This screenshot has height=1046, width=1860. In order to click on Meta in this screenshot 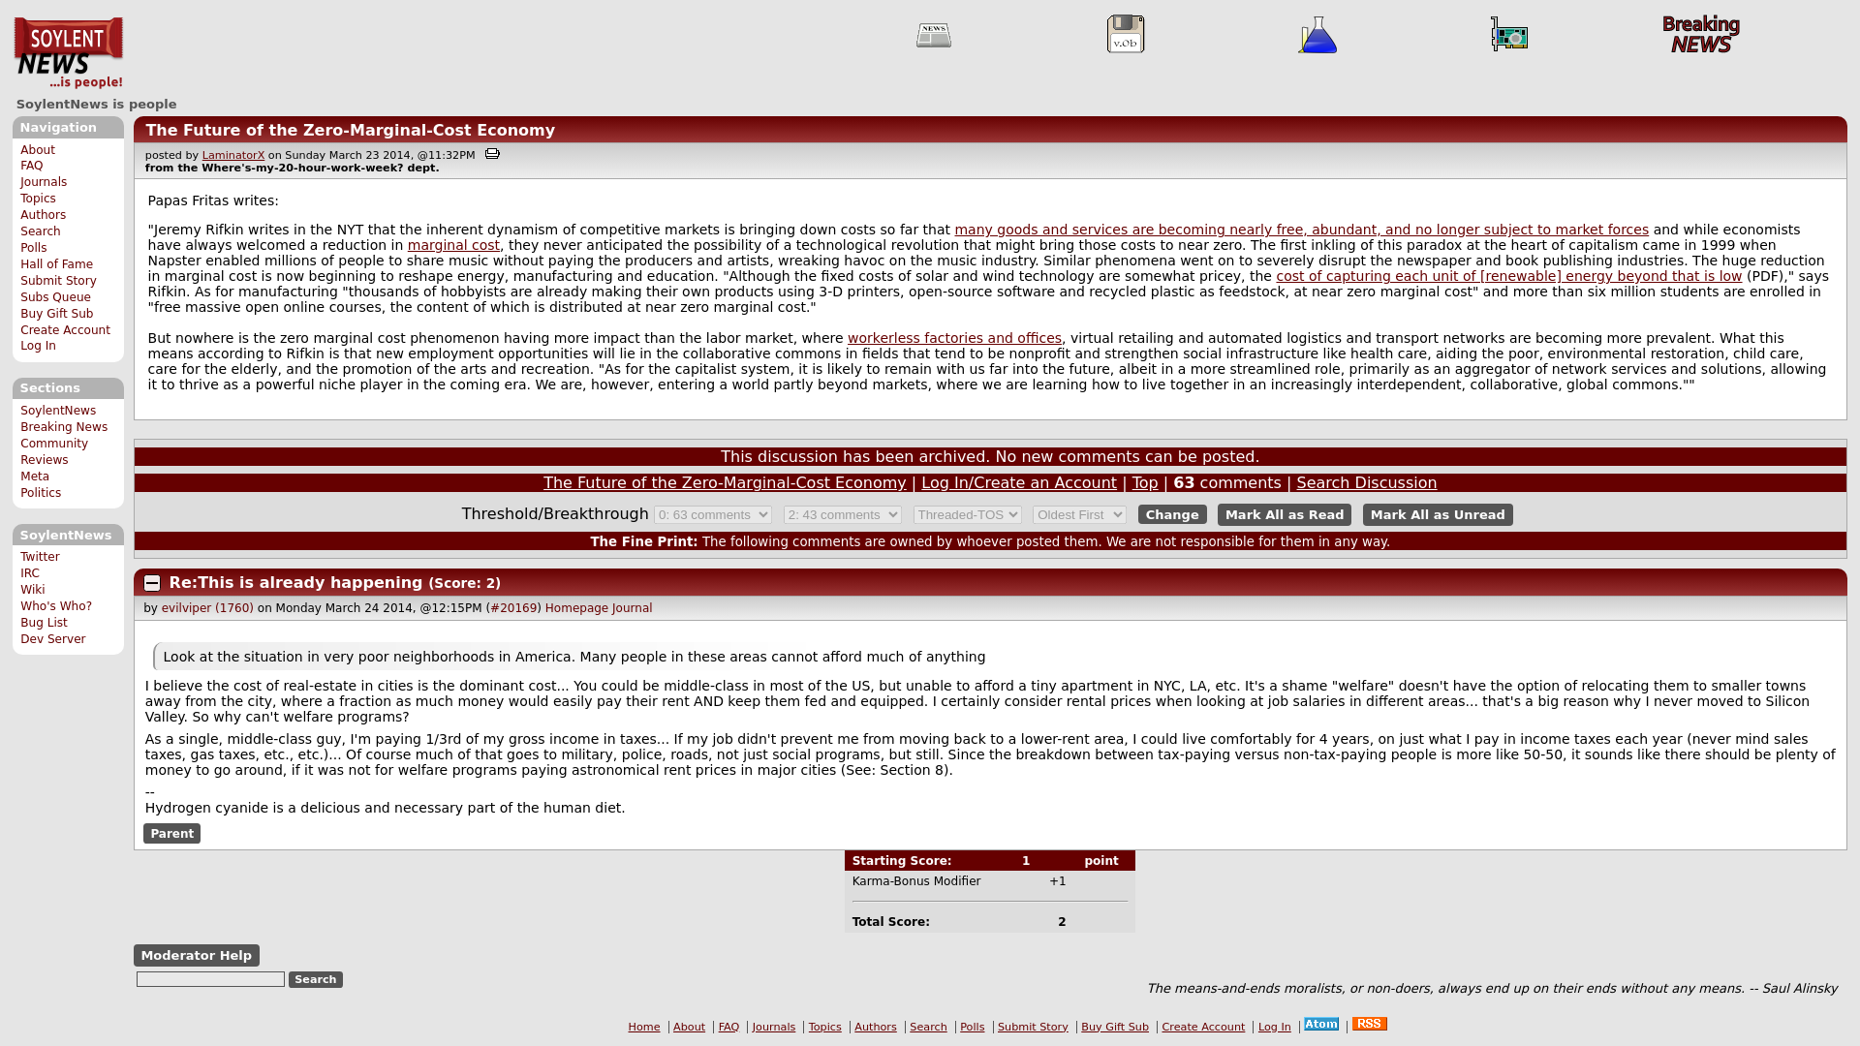, I will do `click(35, 476)`.